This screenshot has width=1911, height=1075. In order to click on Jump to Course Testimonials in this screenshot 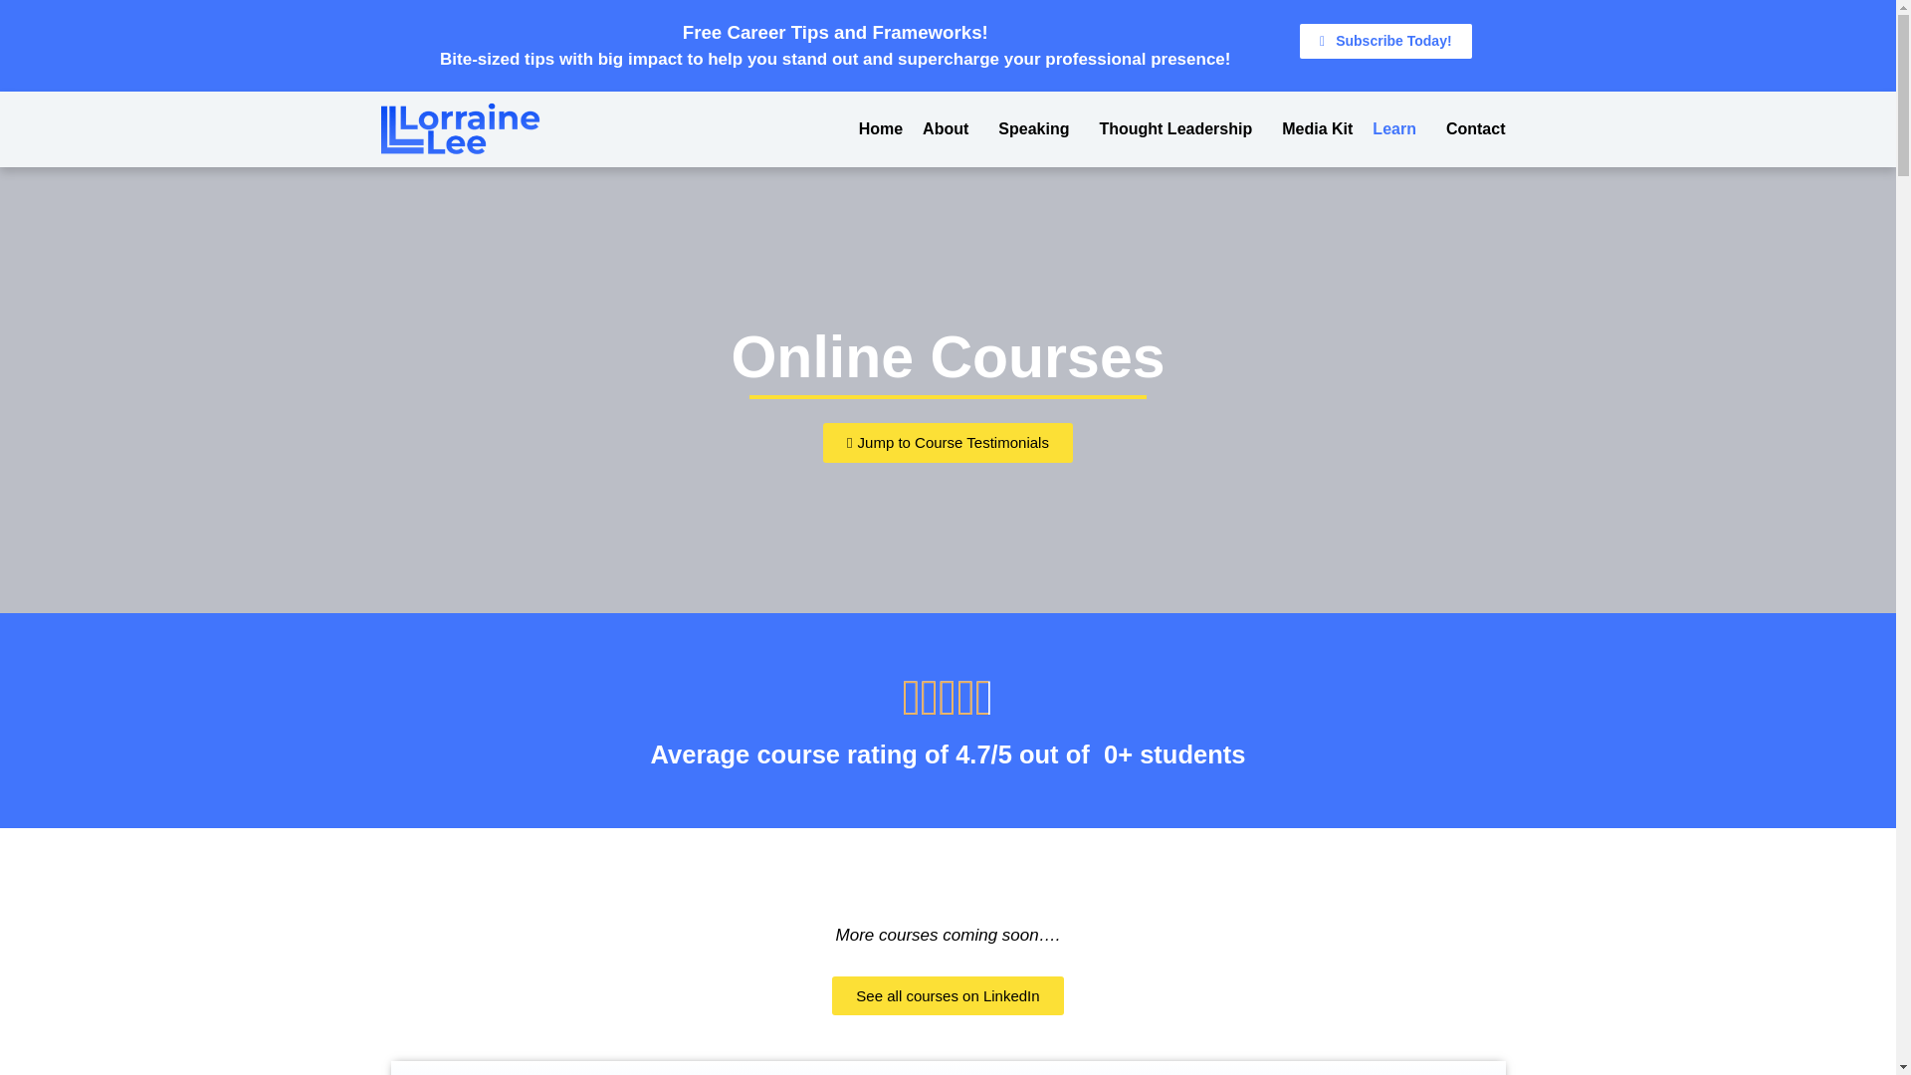, I will do `click(948, 443)`.